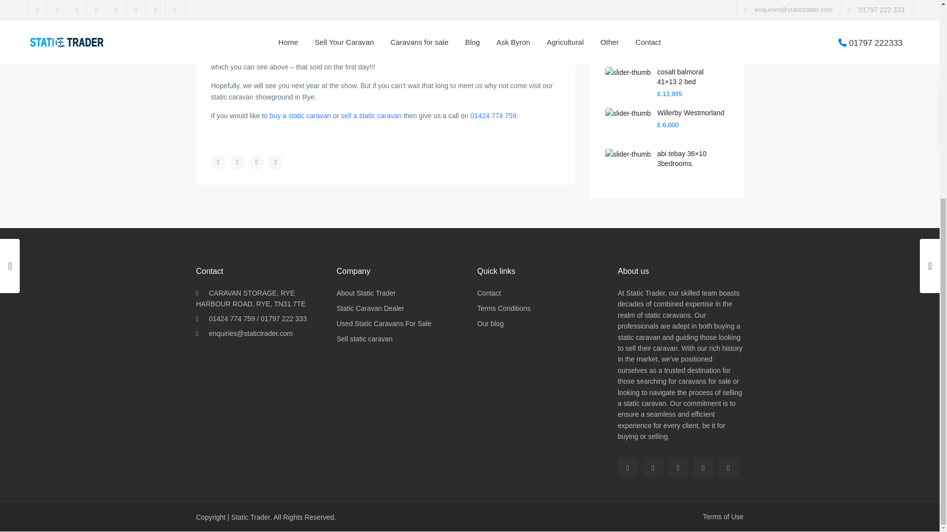  I want to click on Static Caravan Dealer, so click(370, 308).